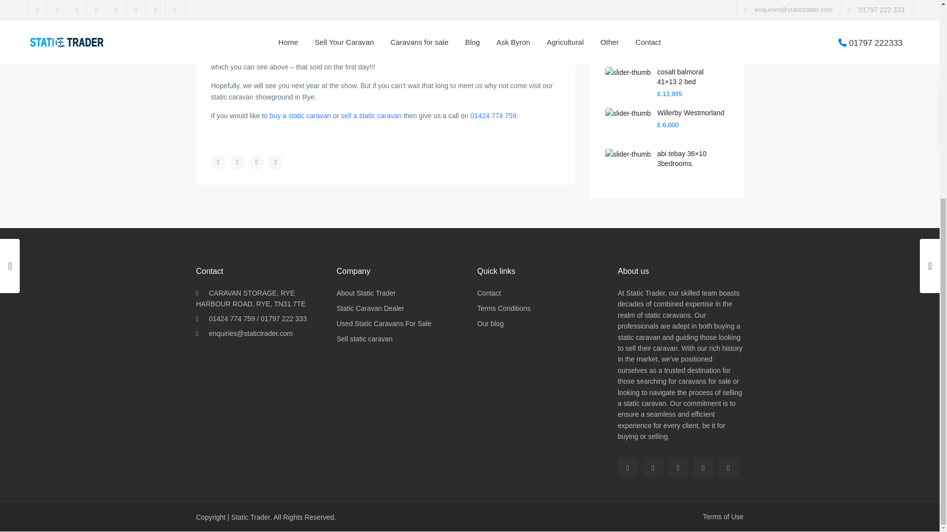  I want to click on Static Caravan Dealer, so click(370, 308).